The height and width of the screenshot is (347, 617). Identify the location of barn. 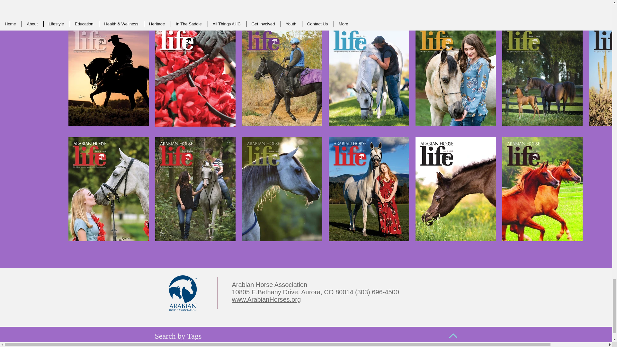
(281, 344).